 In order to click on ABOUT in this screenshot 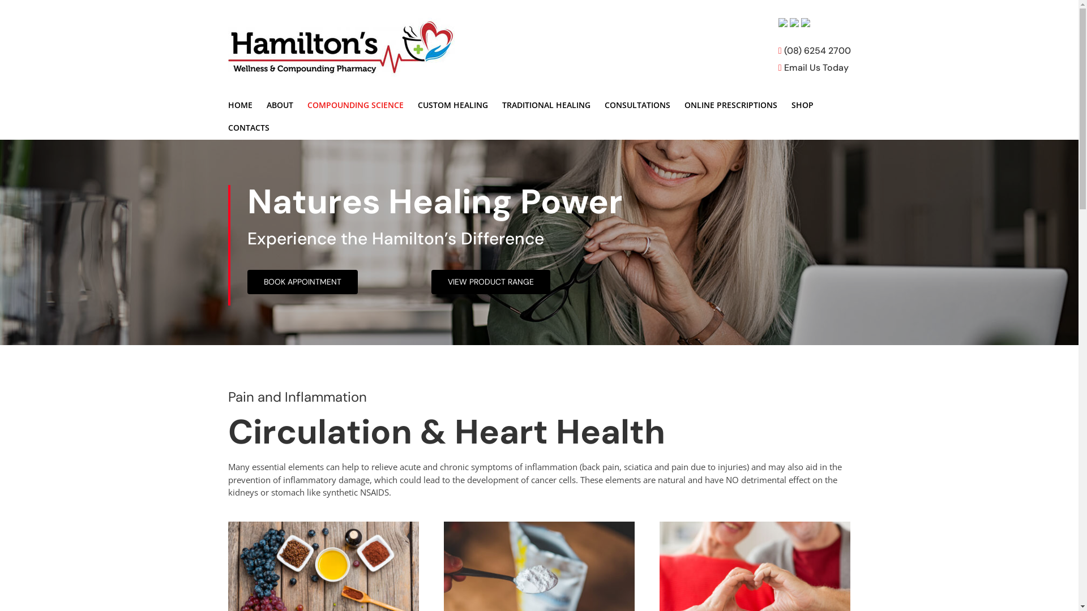, I will do `click(280, 105)`.